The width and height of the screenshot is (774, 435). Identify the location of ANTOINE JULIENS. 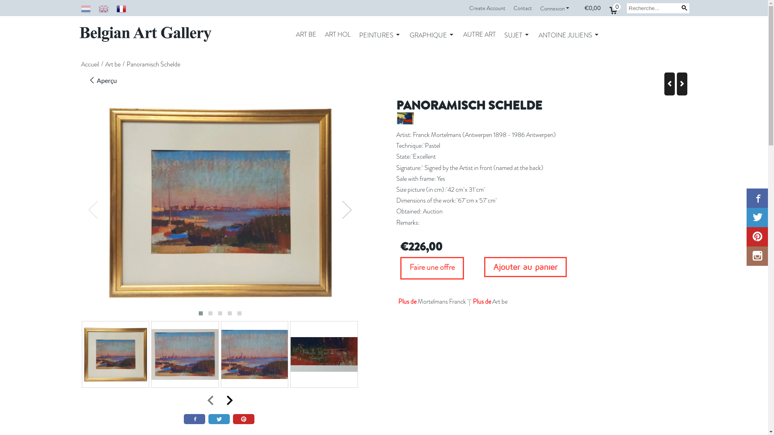
(569, 35).